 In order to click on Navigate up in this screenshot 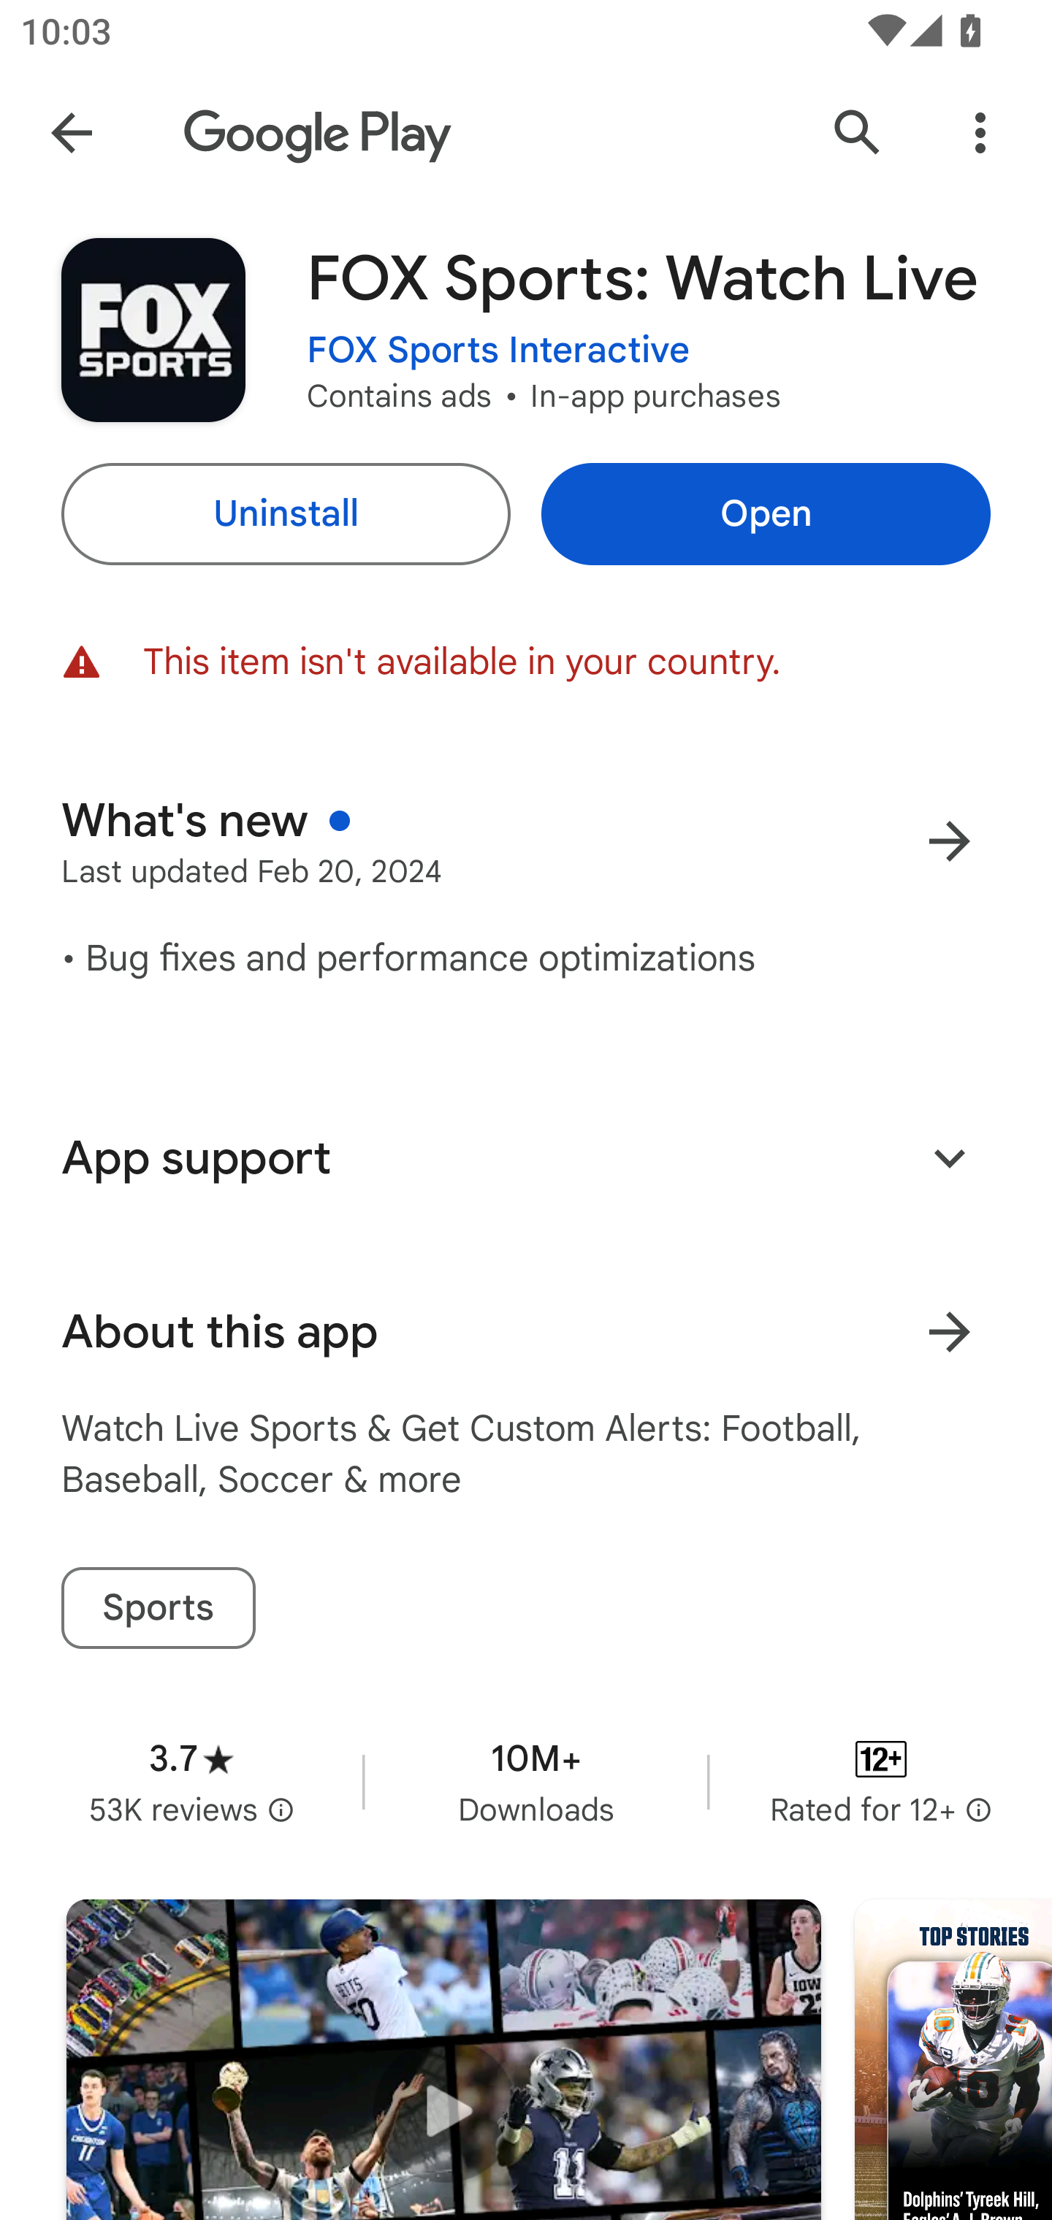, I will do `click(72, 133)`.